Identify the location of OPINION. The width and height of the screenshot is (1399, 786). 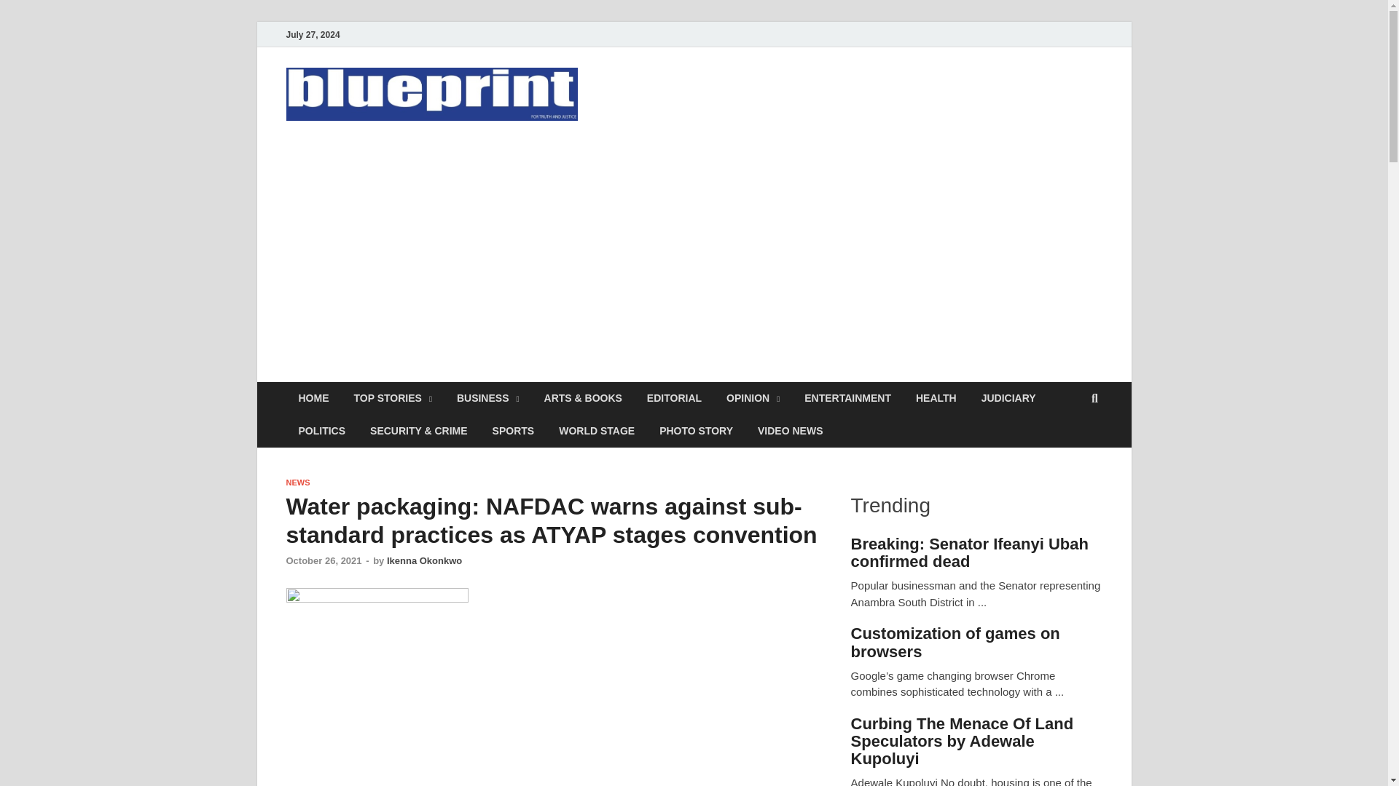
(752, 398).